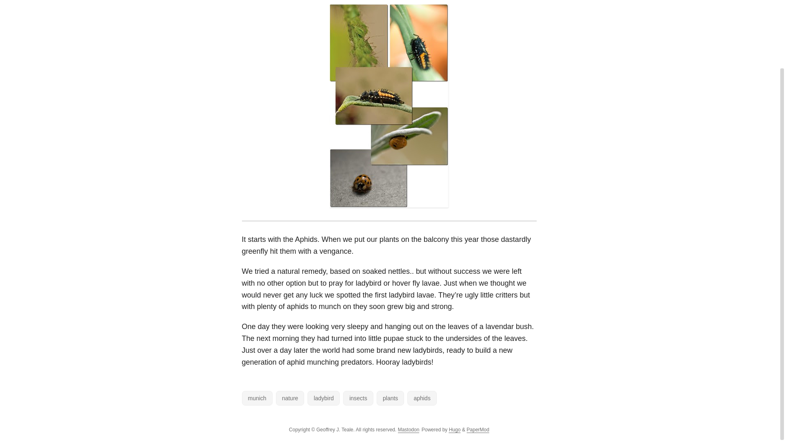  I want to click on insects, so click(358, 398).